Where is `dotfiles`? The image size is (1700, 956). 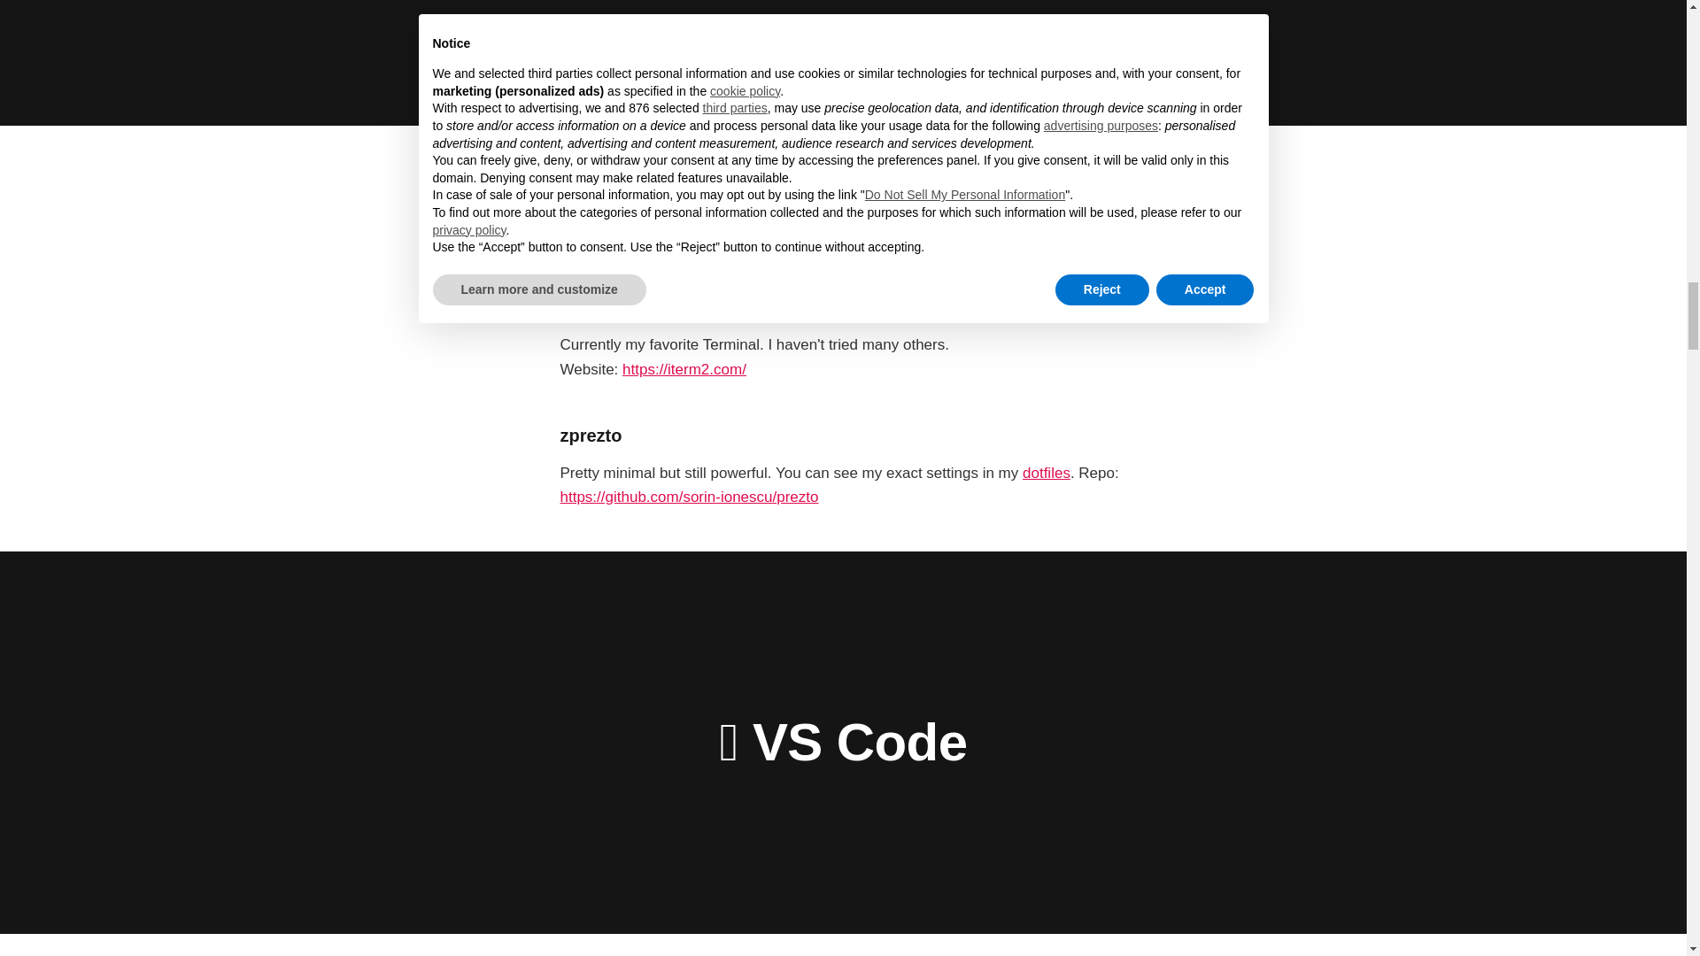
dotfiles is located at coordinates (1047, 473).